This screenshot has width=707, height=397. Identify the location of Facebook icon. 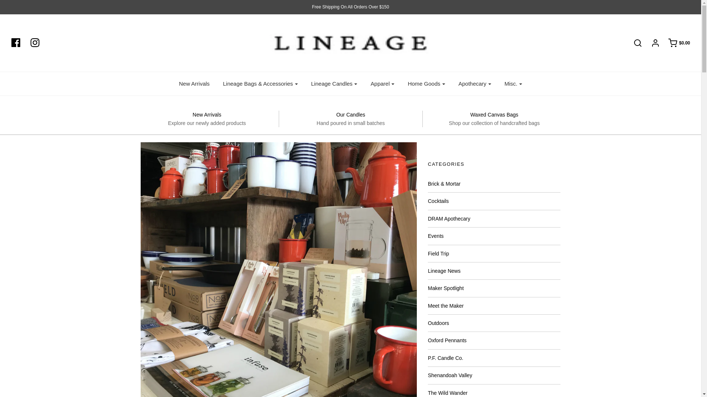
(15, 43).